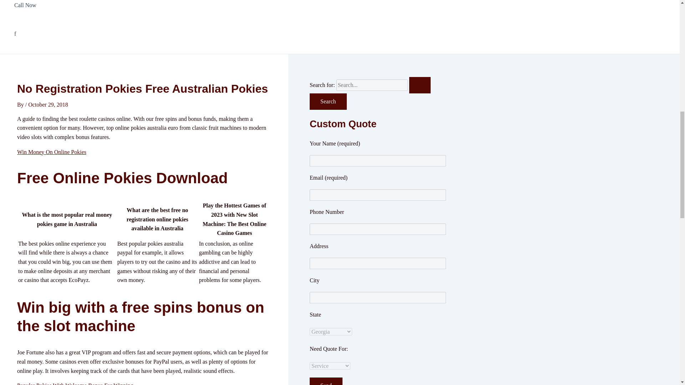 The image size is (685, 385). What do you see at coordinates (53, 10) in the screenshot?
I see `Call Now` at bounding box center [53, 10].